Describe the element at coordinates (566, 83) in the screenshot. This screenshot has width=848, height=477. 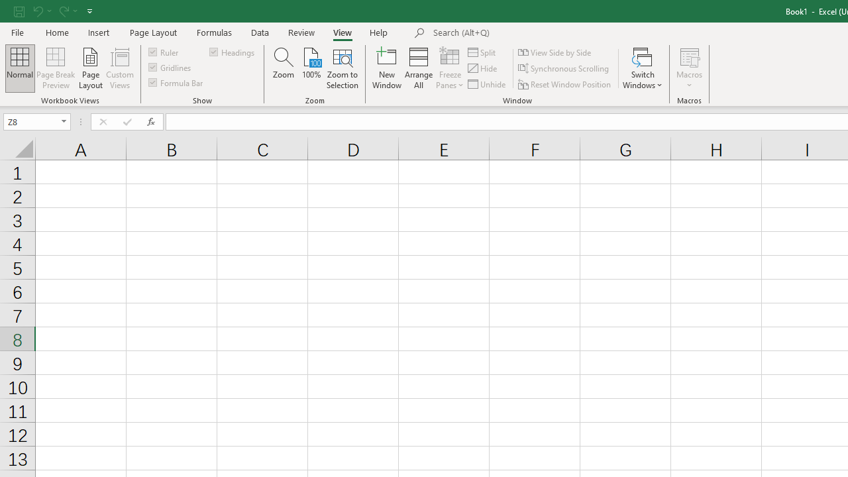
I see `Reset Window Position` at that location.